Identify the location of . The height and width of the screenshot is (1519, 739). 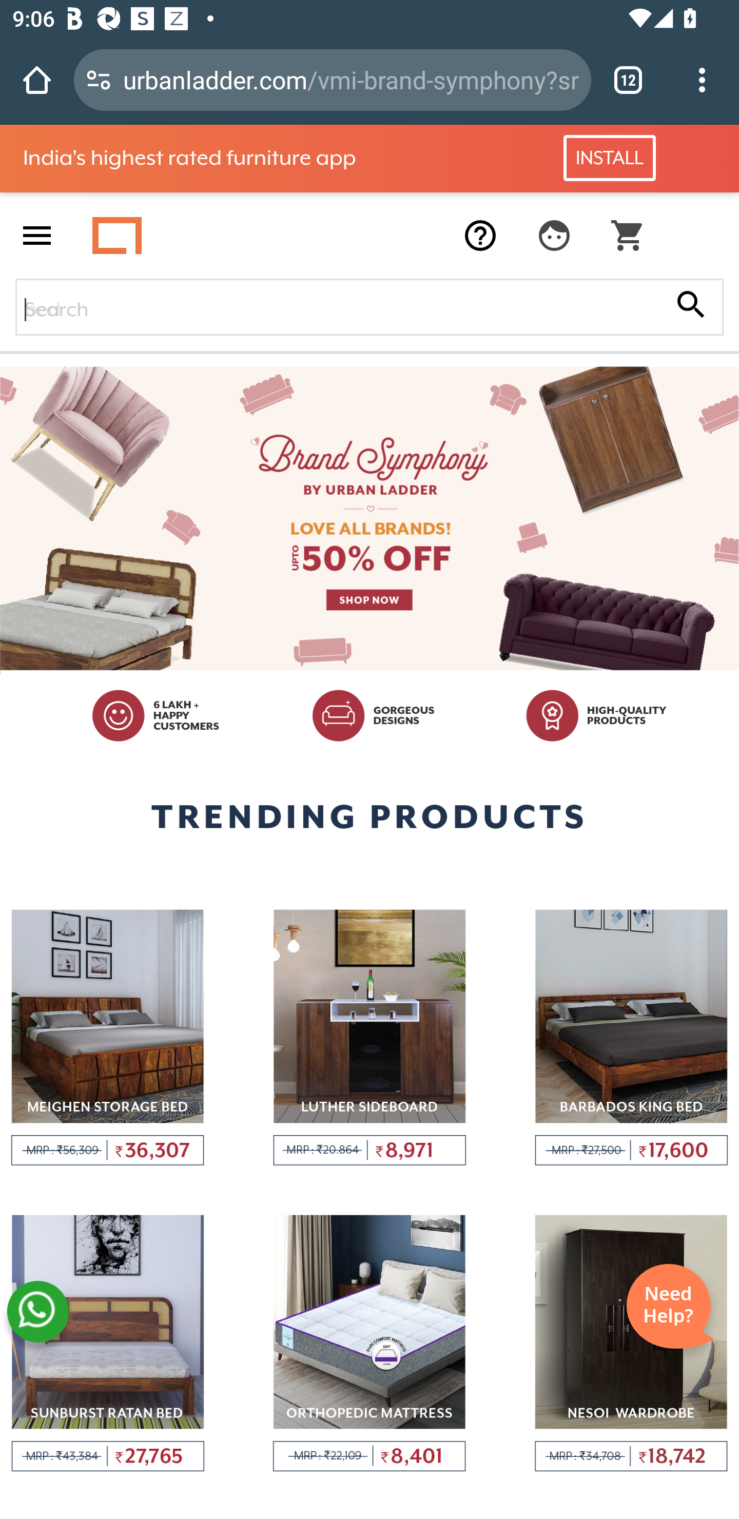
(691, 306).